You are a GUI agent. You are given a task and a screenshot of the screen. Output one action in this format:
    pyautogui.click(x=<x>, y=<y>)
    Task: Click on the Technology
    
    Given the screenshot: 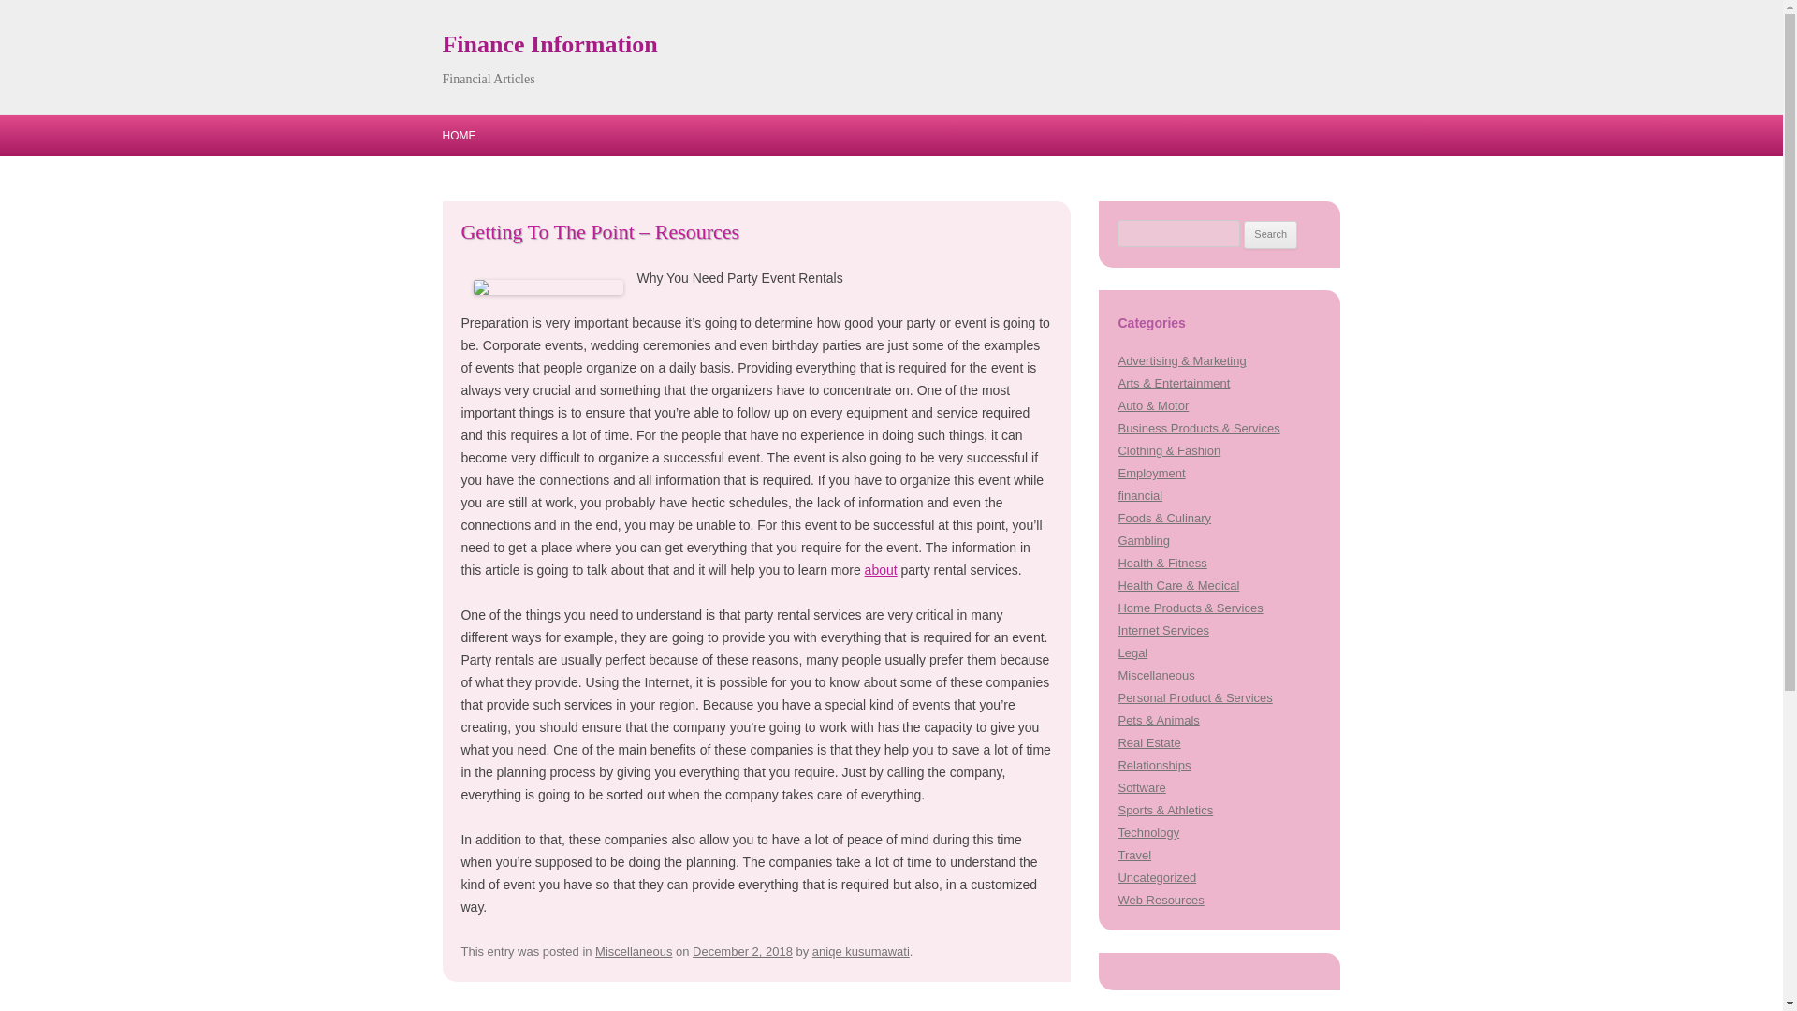 What is the action you would take?
    pyautogui.click(x=1147, y=833)
    